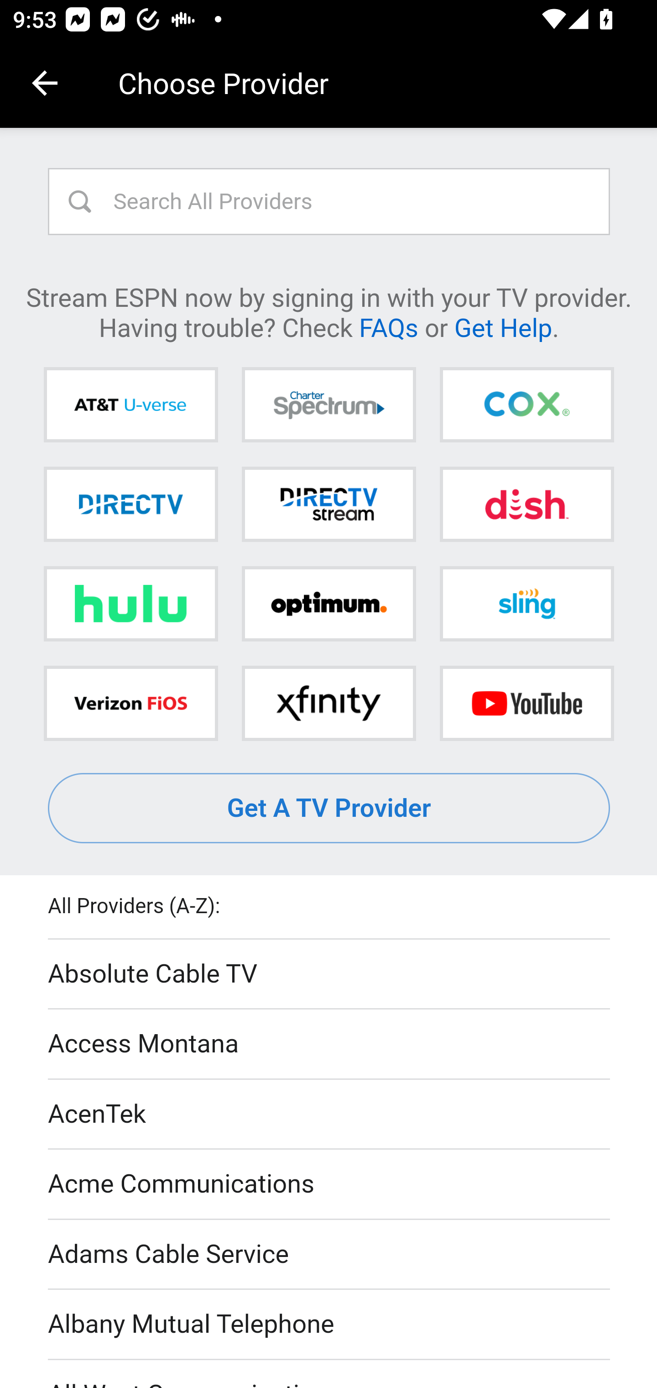  I want to click on AT&T U-verse, so click(130, 405).